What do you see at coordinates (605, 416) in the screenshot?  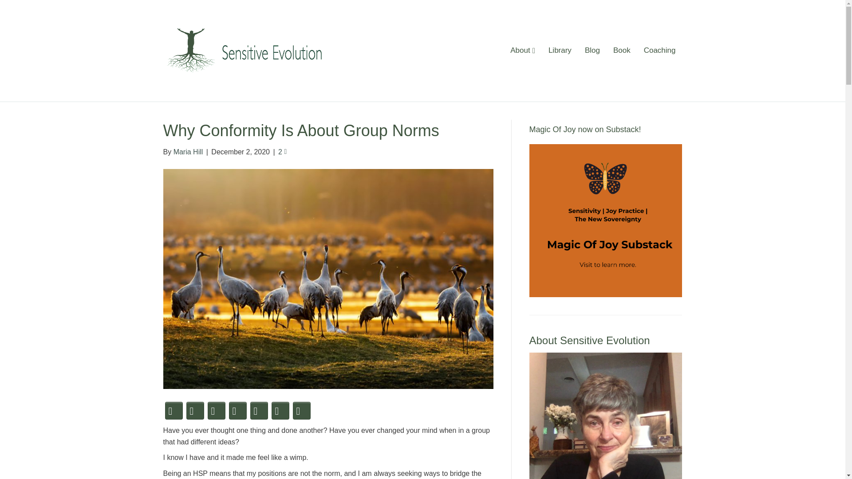 I see `Maria Hill` at bounding box center [605, 416].